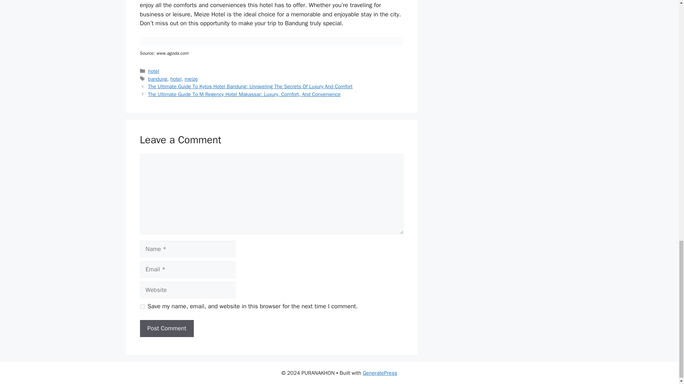 The width and height of the screenshot is (684, 384). I want to click on hotel, so click(176, 79).